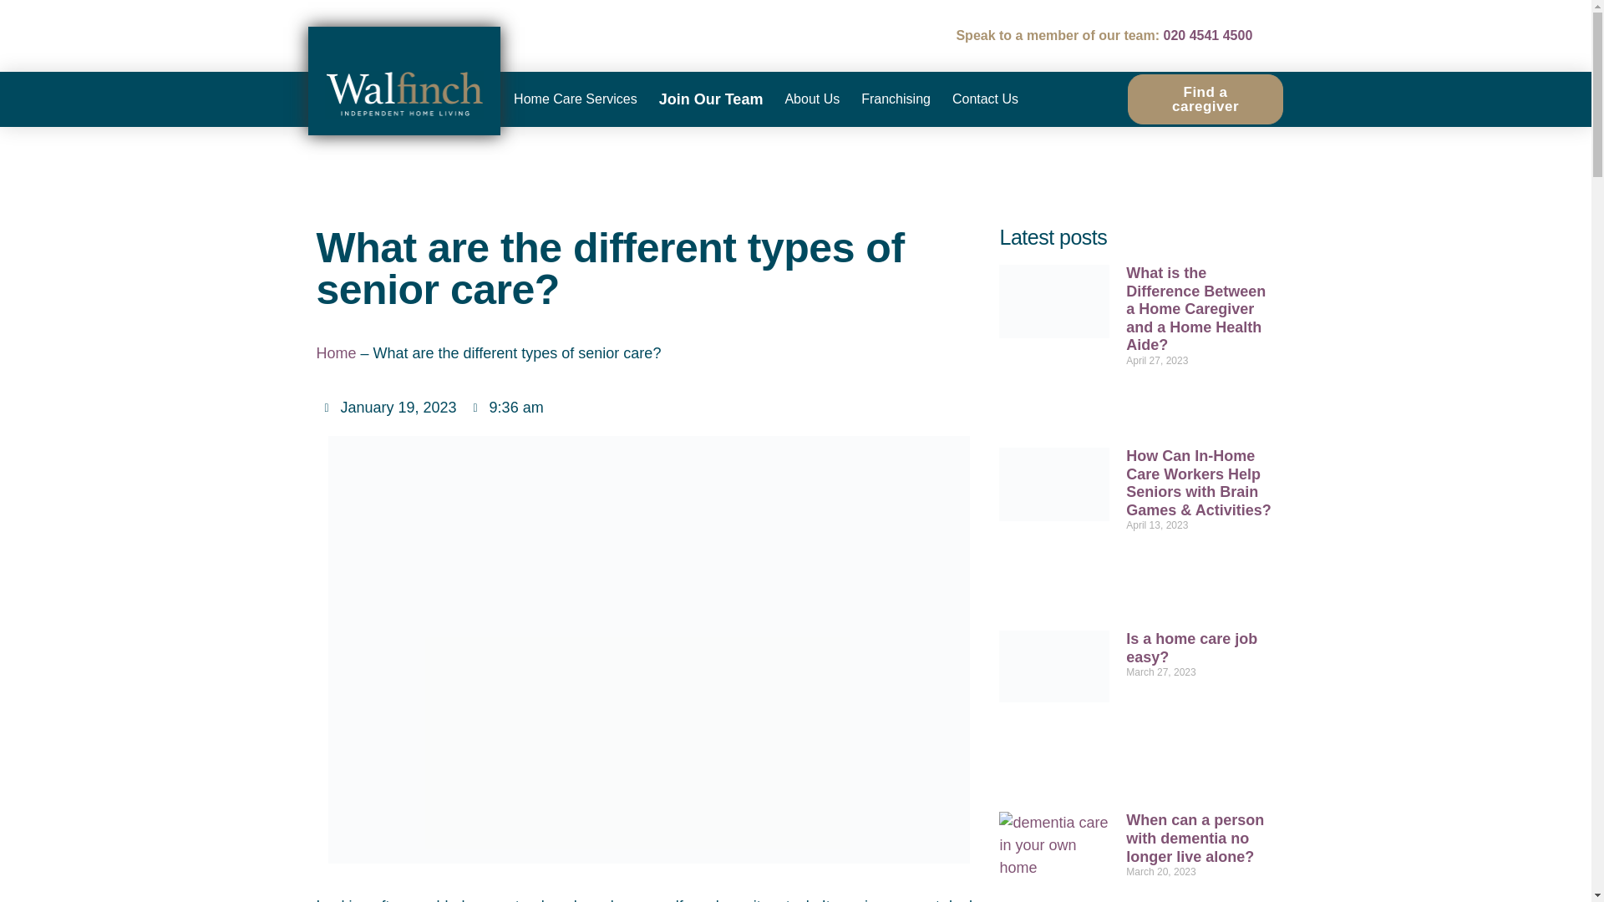 Image resolution: width=1604 pixels, height=902 pixels. Describe the element at coordinates (1195, 838) in the screenshot. I see `When can a person with dementia no longer live alone?` at that location.